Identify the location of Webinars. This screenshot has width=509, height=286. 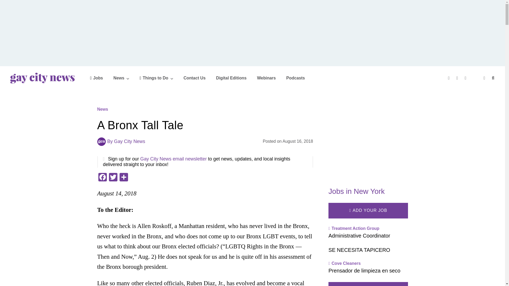
(266, 78).